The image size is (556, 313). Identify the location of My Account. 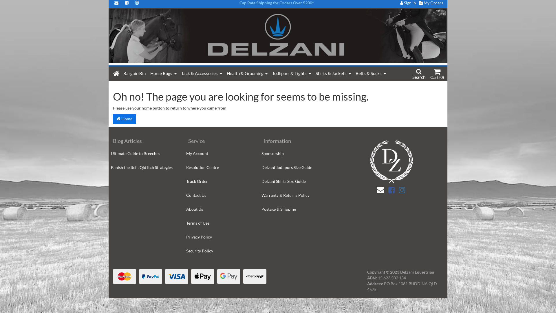
(220, 154).